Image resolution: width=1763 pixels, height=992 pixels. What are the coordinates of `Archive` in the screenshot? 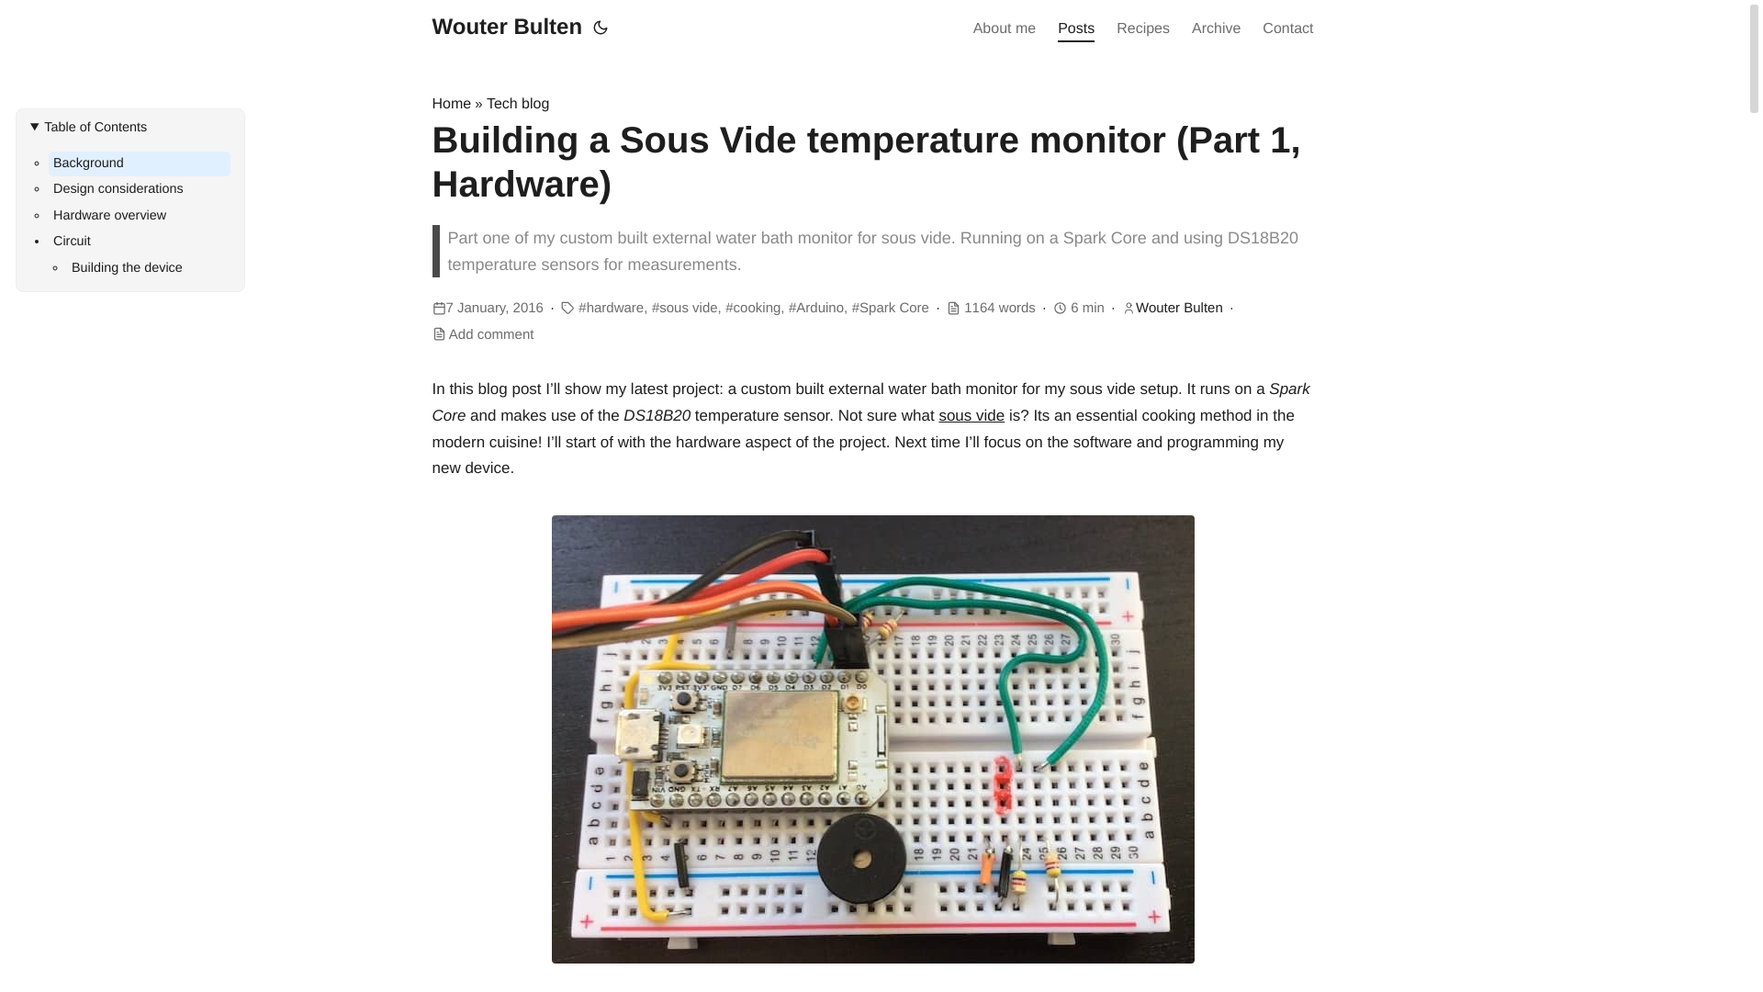 It's located at (1216, 29).